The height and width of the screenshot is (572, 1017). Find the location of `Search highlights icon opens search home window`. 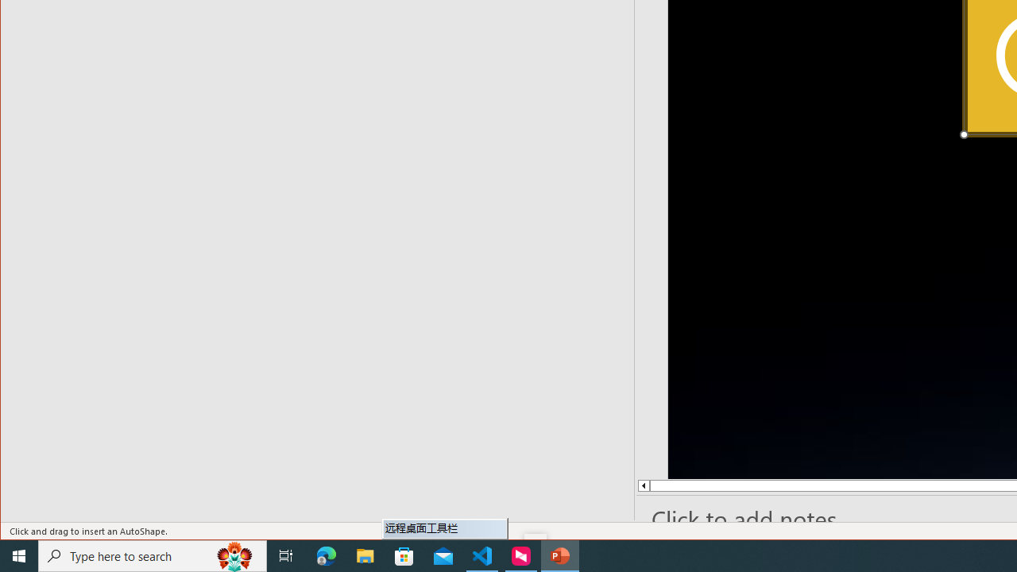

Search highlights icon opens search home window is located at coordinates (235, 556).